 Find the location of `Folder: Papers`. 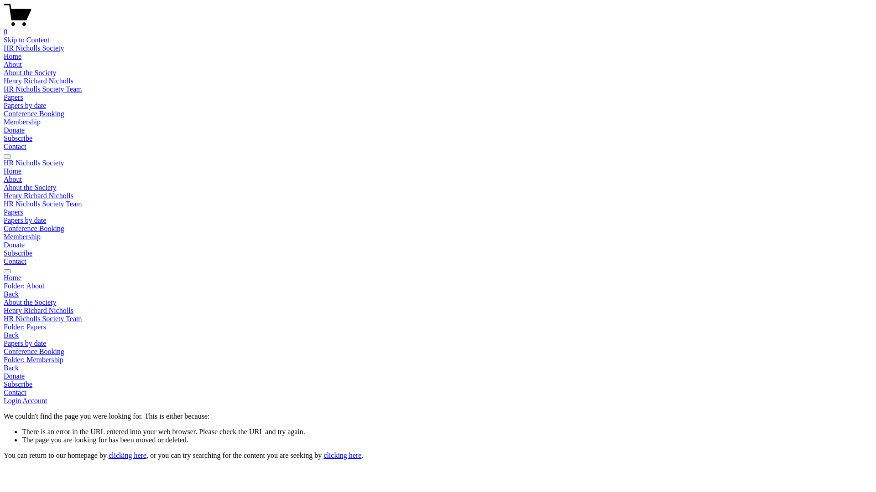

Folder: Papers is located at coordinates (438, 327).